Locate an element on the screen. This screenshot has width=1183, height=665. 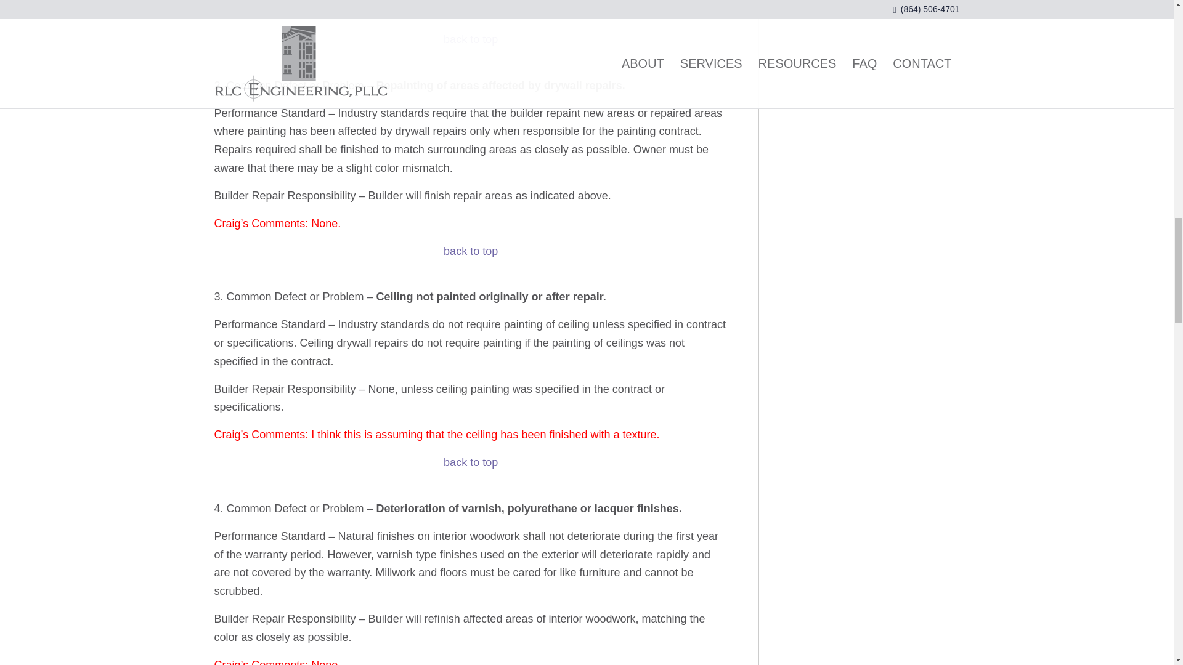
back to top is located at coordinates (471, 39).